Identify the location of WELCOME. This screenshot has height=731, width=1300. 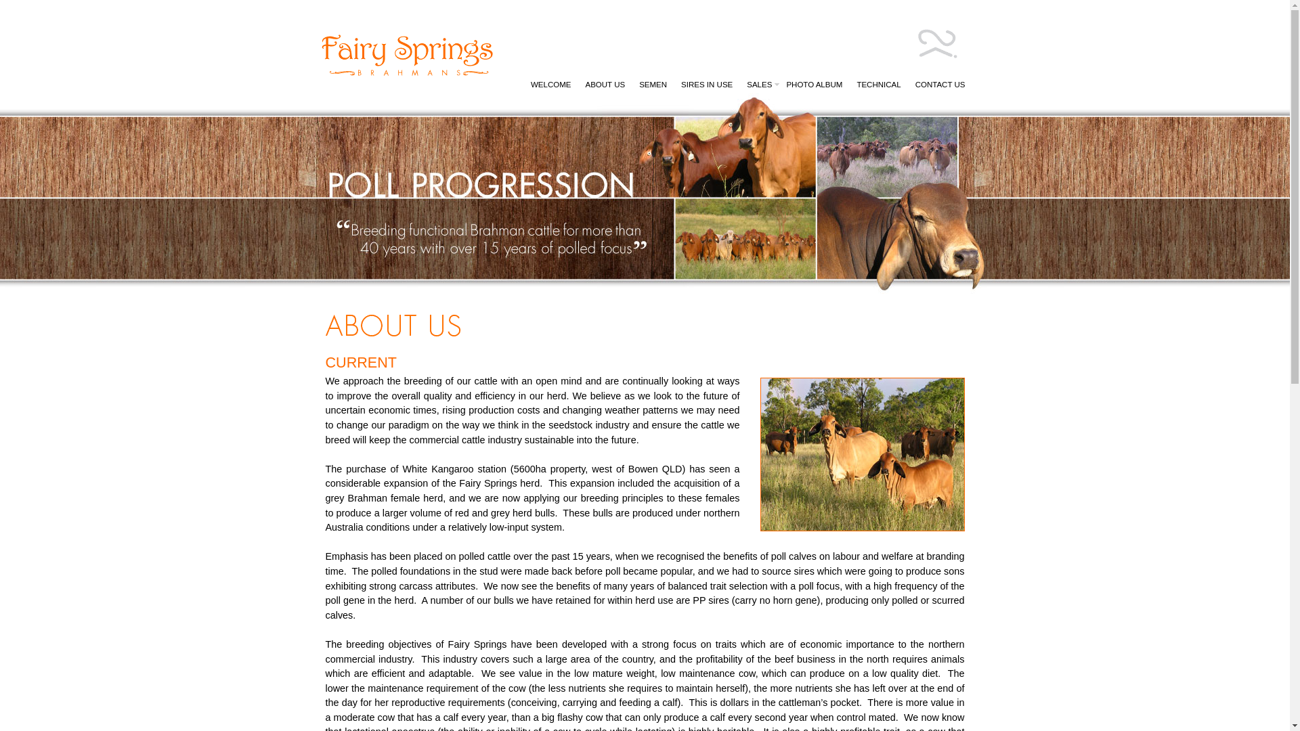
(552, 85).